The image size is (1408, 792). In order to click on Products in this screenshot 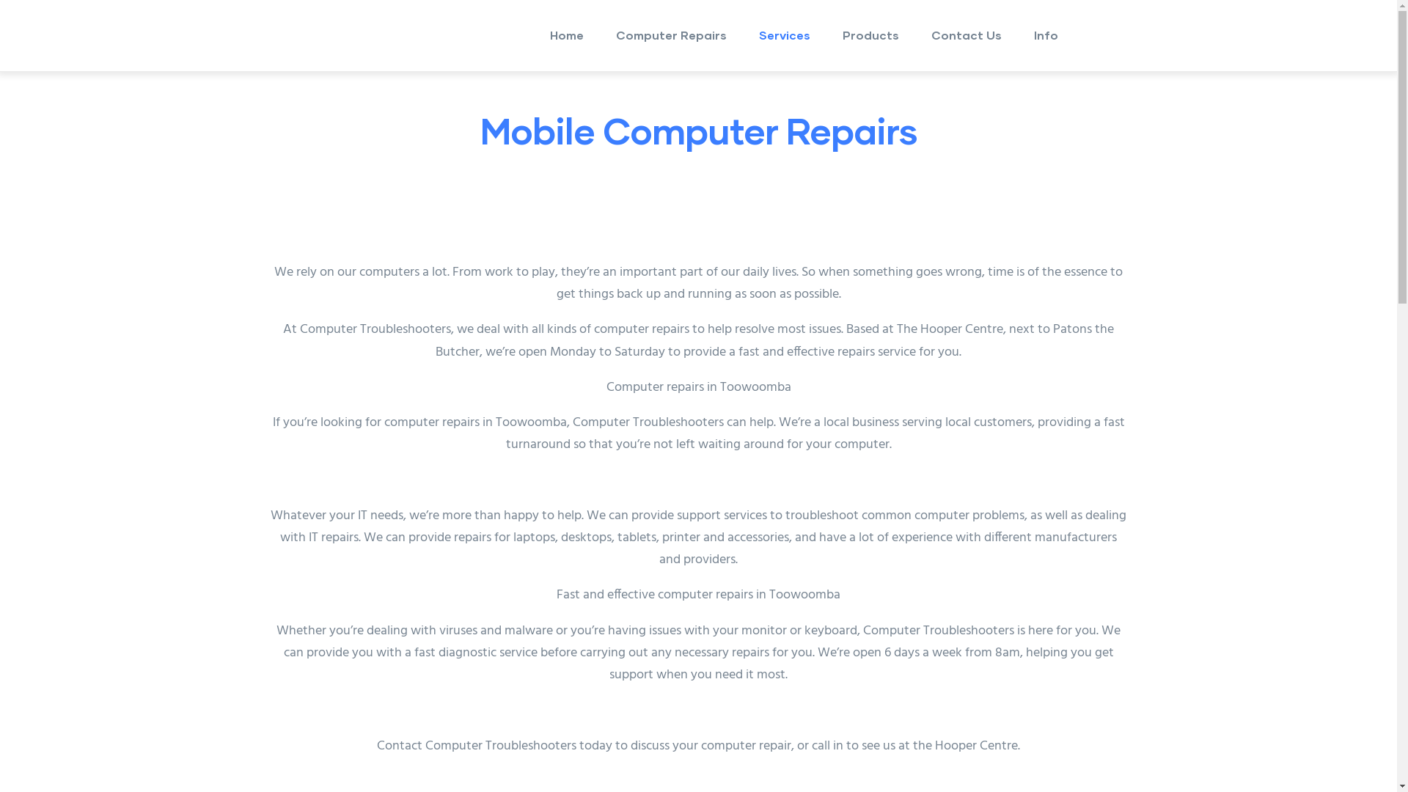, I will do `click(870, 35)`.